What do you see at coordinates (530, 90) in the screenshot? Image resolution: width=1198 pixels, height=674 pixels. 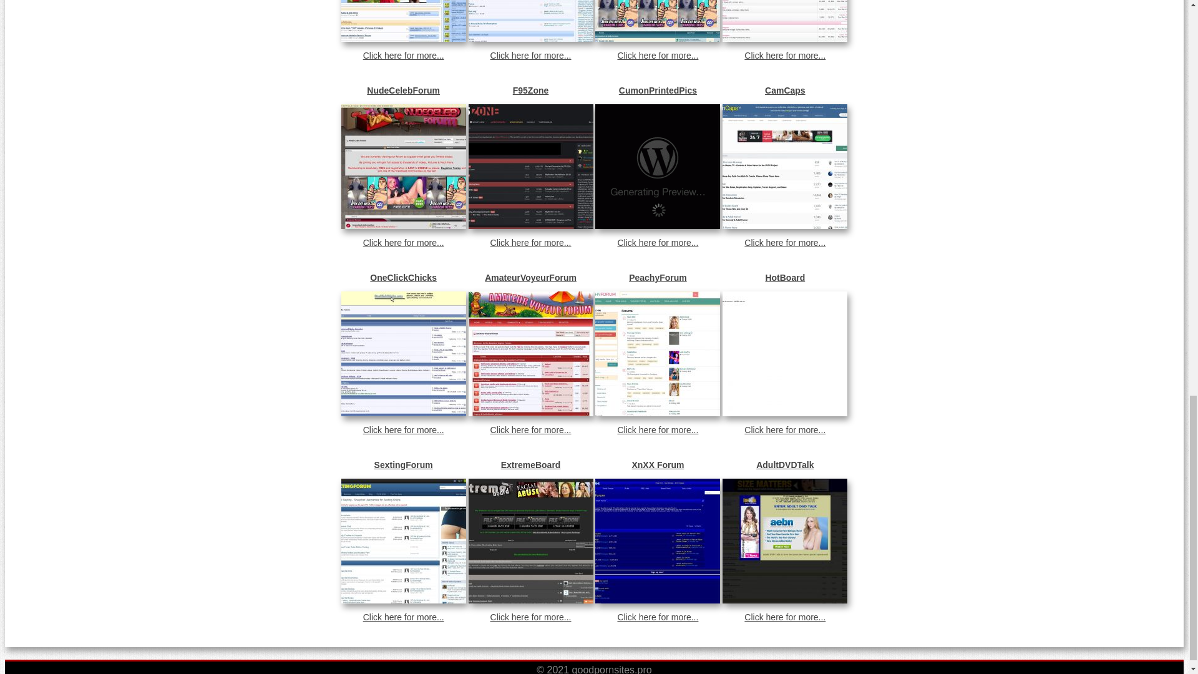 I see `F95Zone` at bounding box center [530, 90].